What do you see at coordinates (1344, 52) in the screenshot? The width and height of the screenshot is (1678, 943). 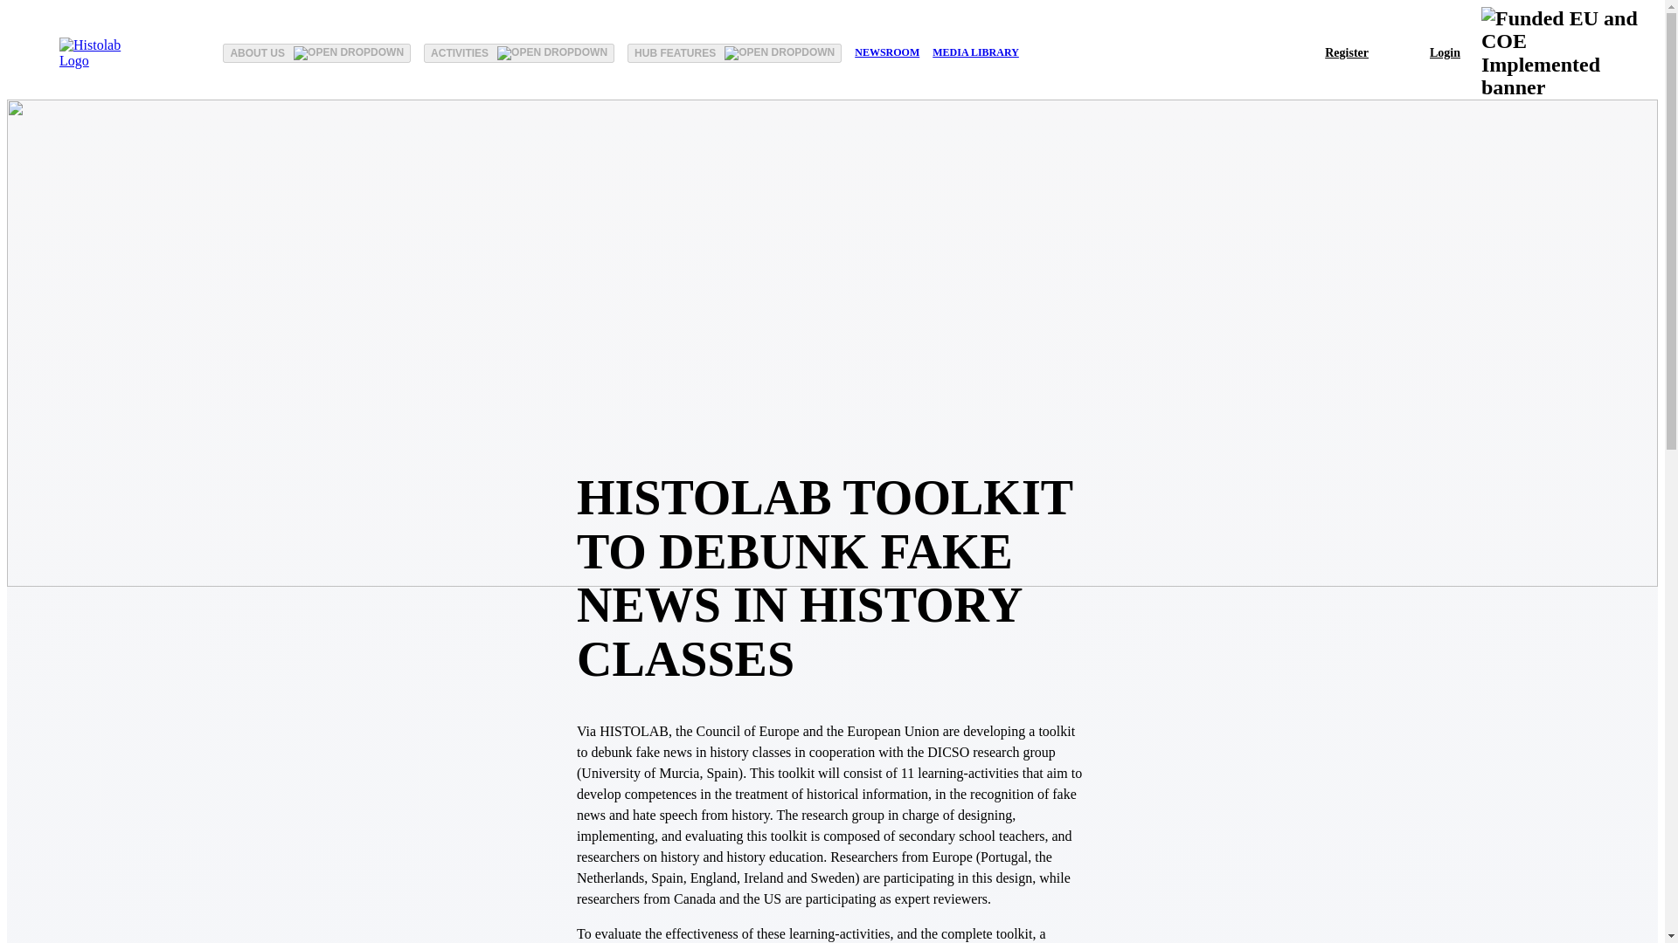 I see `Register` at bounding box center [1344, 52].